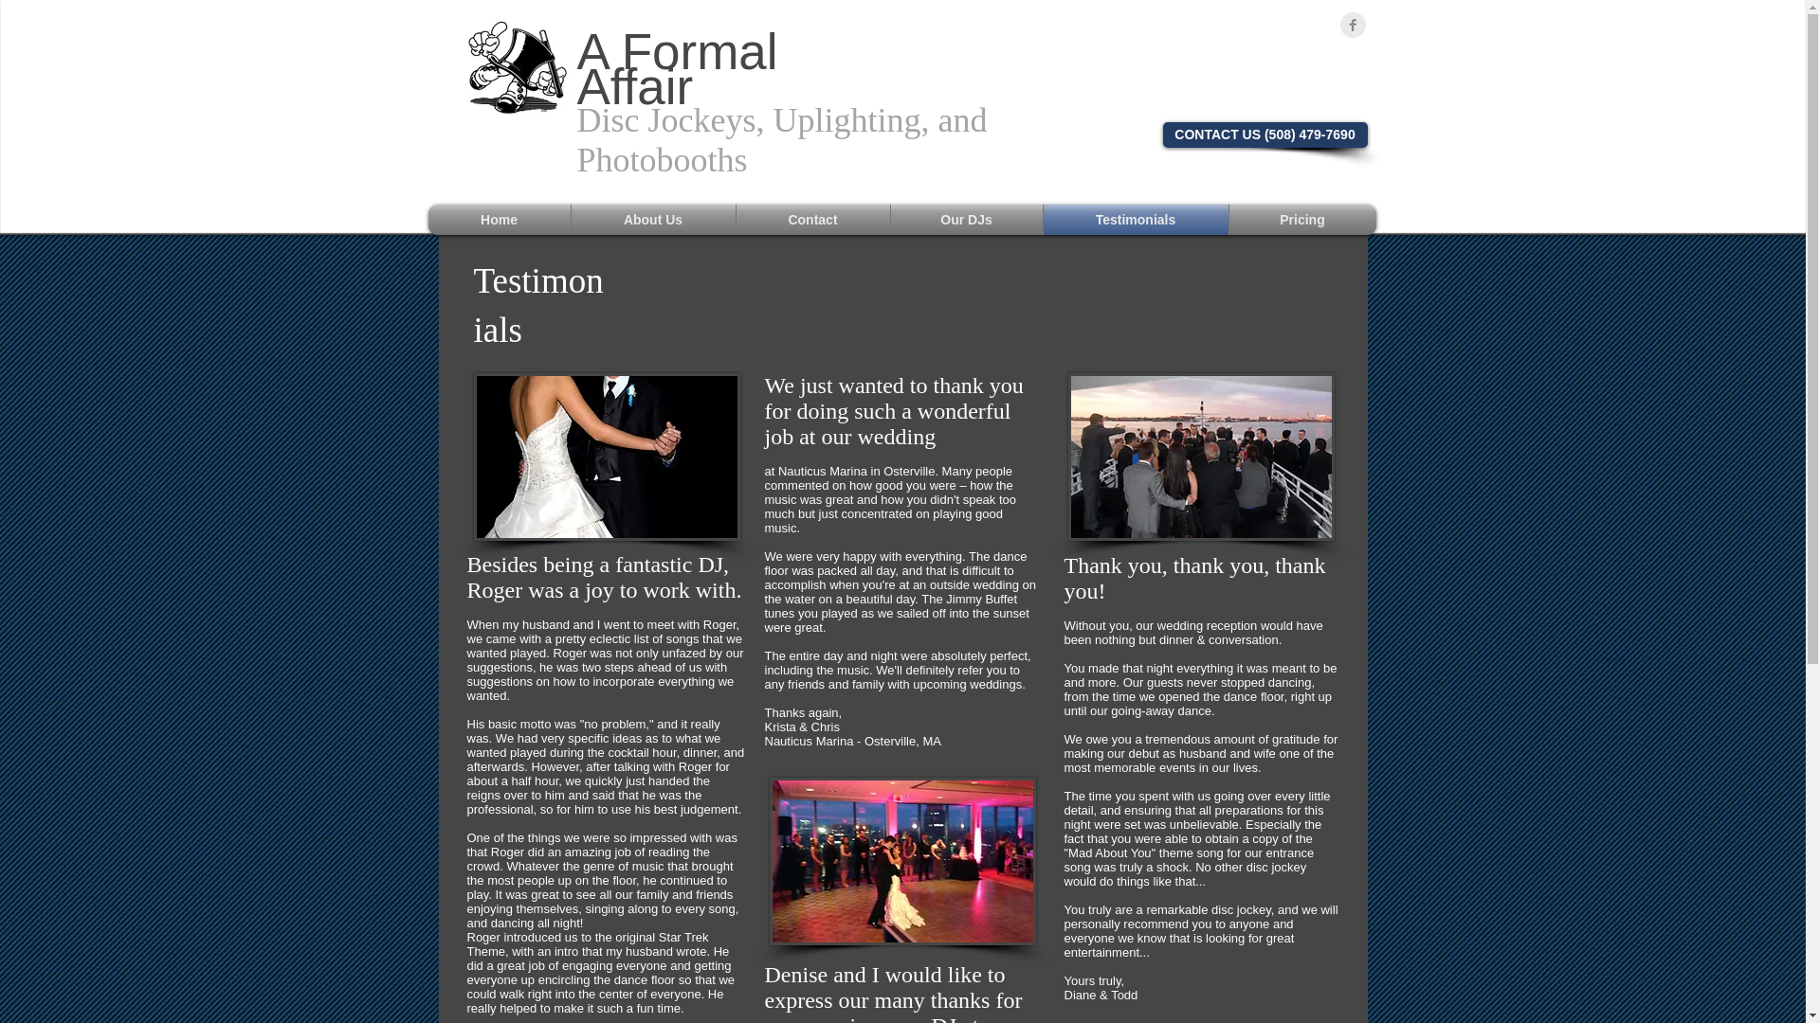 The height and width of the screenshot is (1023, 1820). What do you see at coordinates (902, 860) in the screenshot?
I see `index02.jpg` at bounding box center [902, 860].